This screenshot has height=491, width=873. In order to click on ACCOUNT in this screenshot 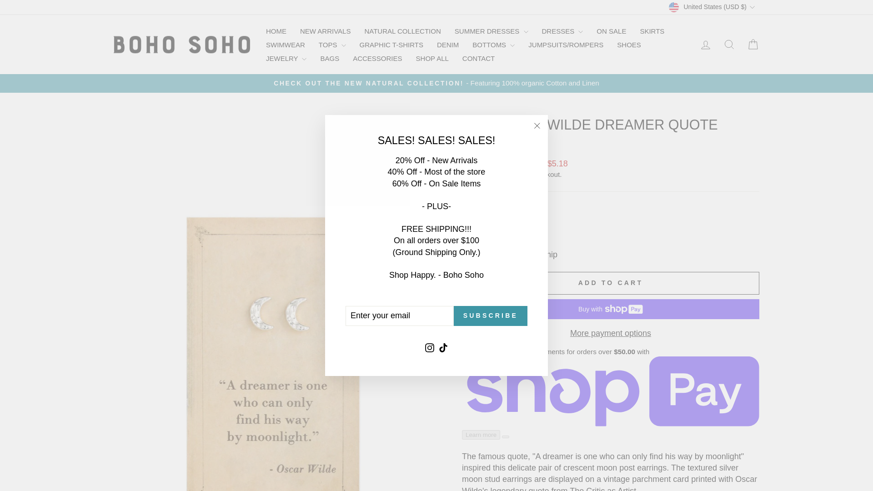, I will do `click(706, 45)`.